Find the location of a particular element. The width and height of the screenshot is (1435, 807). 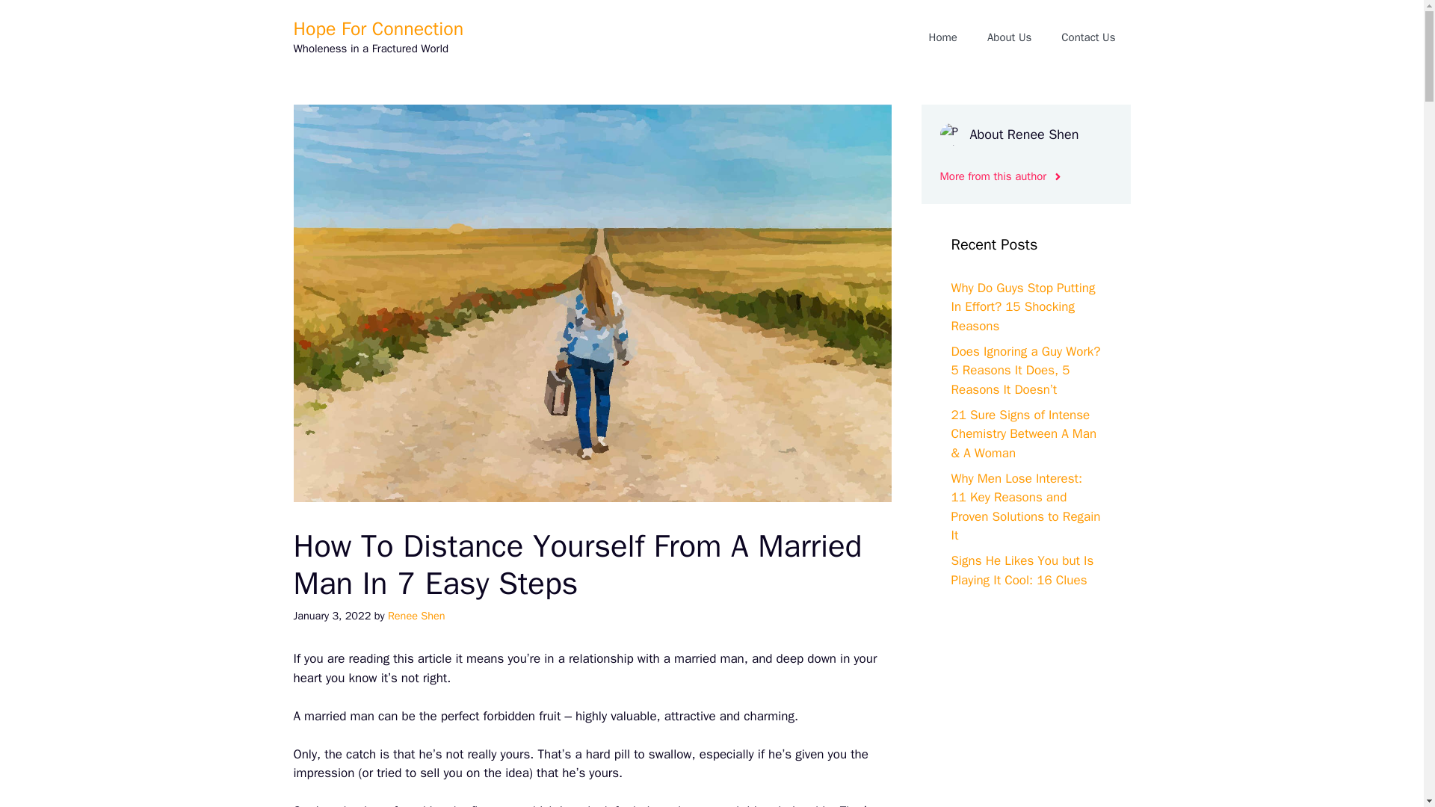

Home is located at coordinates (943, 37).